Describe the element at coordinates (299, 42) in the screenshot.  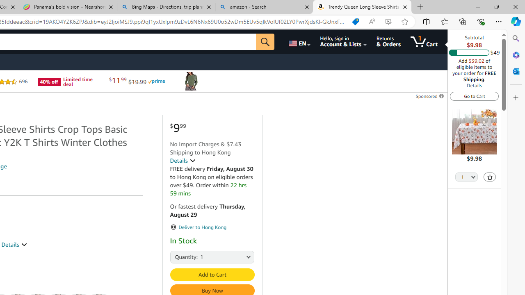
I see `Choose a language for shopping.` at that location.